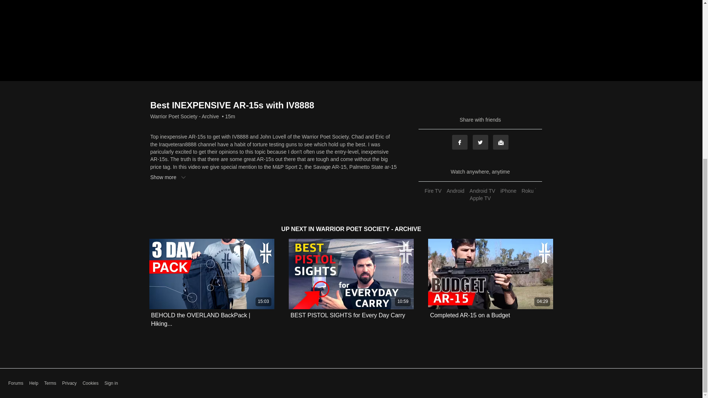 The height and width of the screenshot is (398, 708). I want to click on 15:03, so click(211, 274).